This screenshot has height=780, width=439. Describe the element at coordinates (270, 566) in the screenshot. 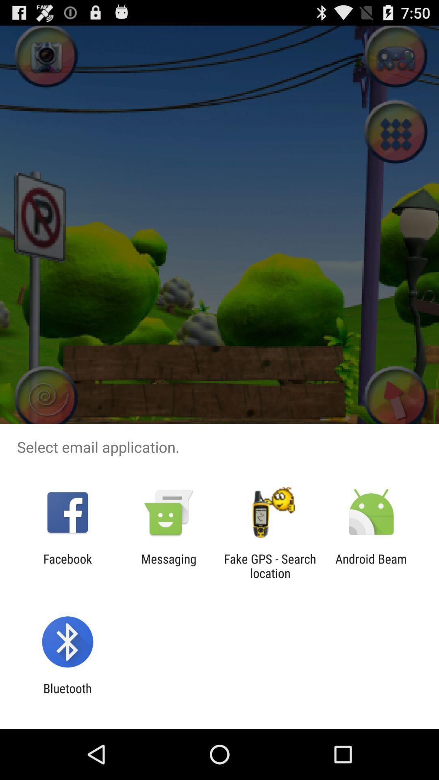

I see `flip to fake gps search app` at that location.